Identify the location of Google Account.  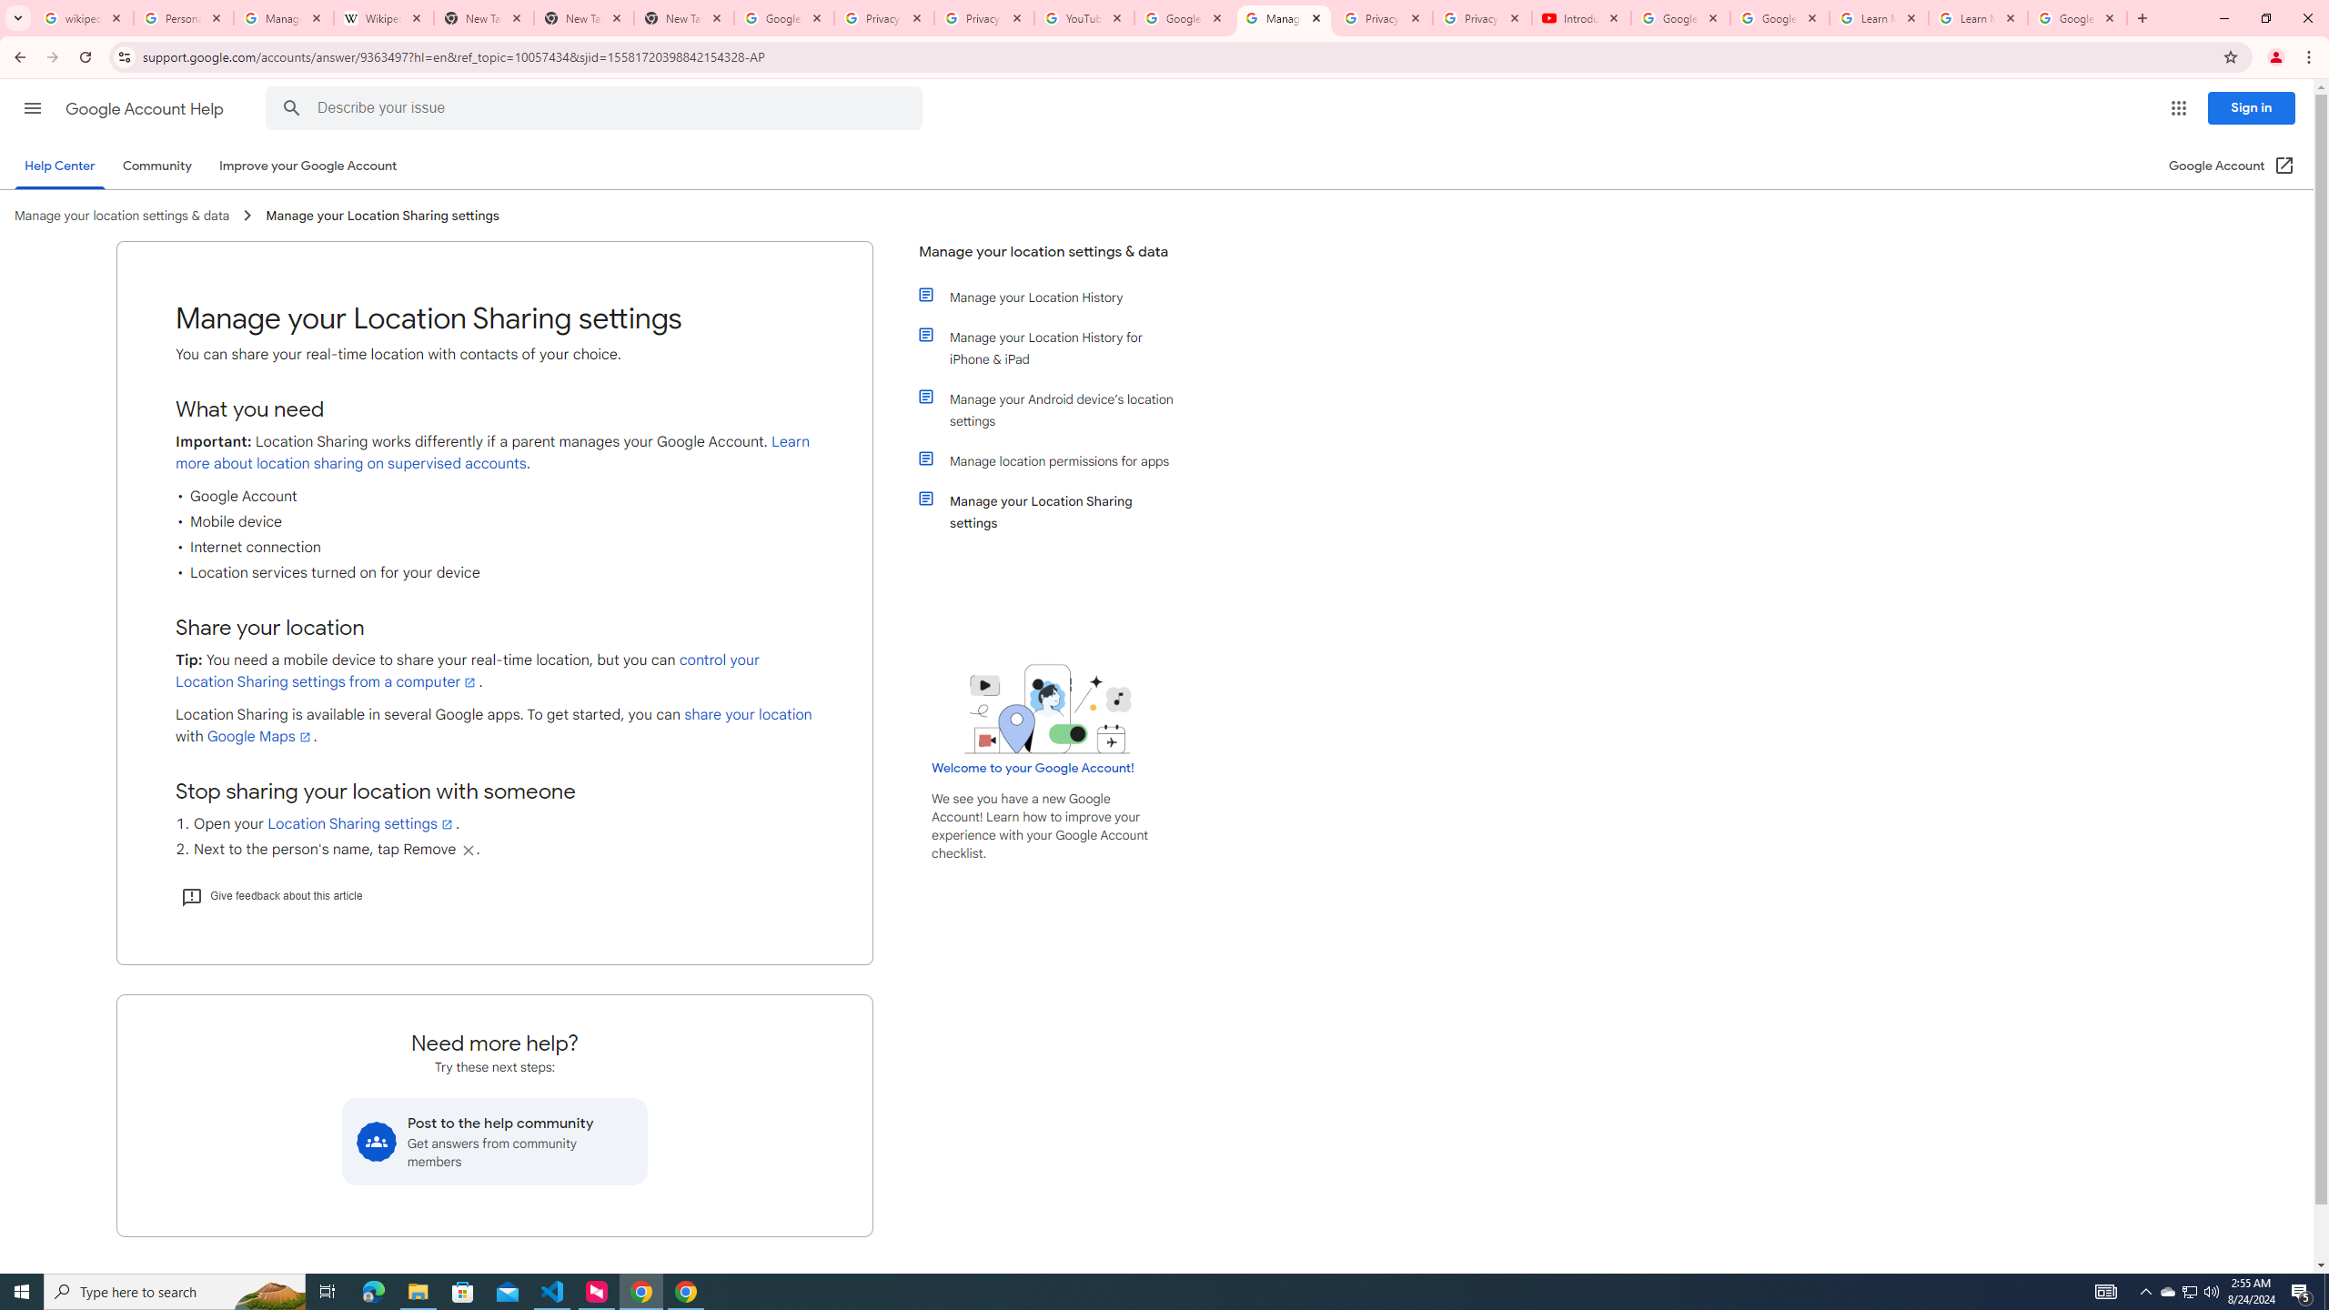
(2077, 18).